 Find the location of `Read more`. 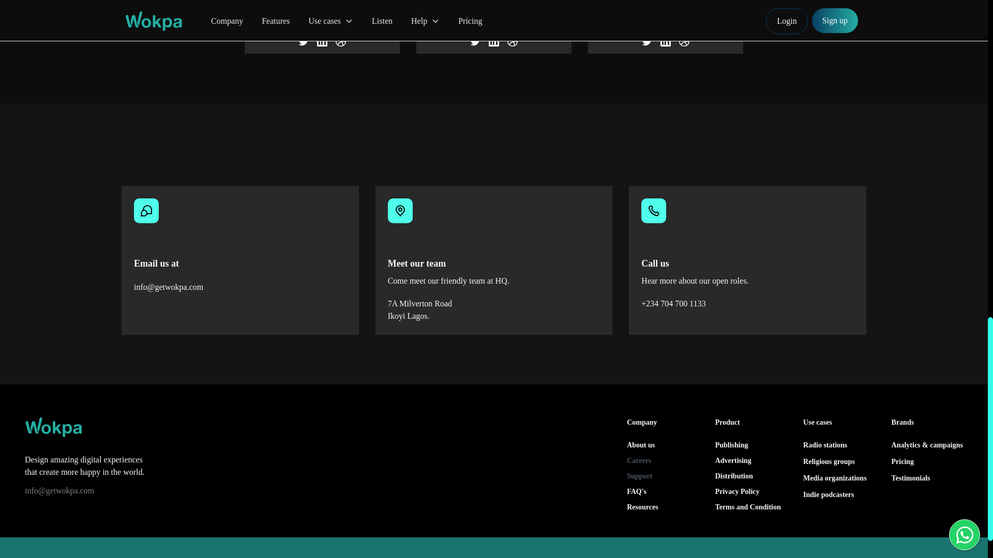

Read more is located at coordinates (493, 25).